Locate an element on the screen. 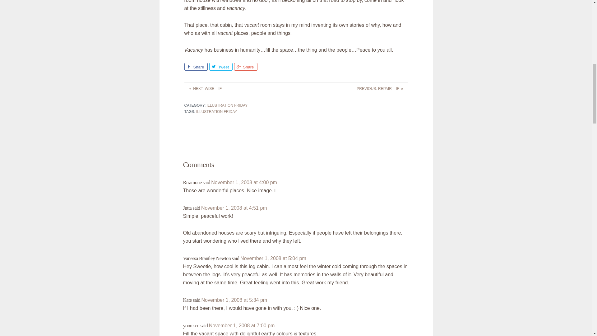 Image resolution: width=597 pixels, height=336 pixels. November 1, 2008 at 4:00 pm is located at coordinates (244, 182).